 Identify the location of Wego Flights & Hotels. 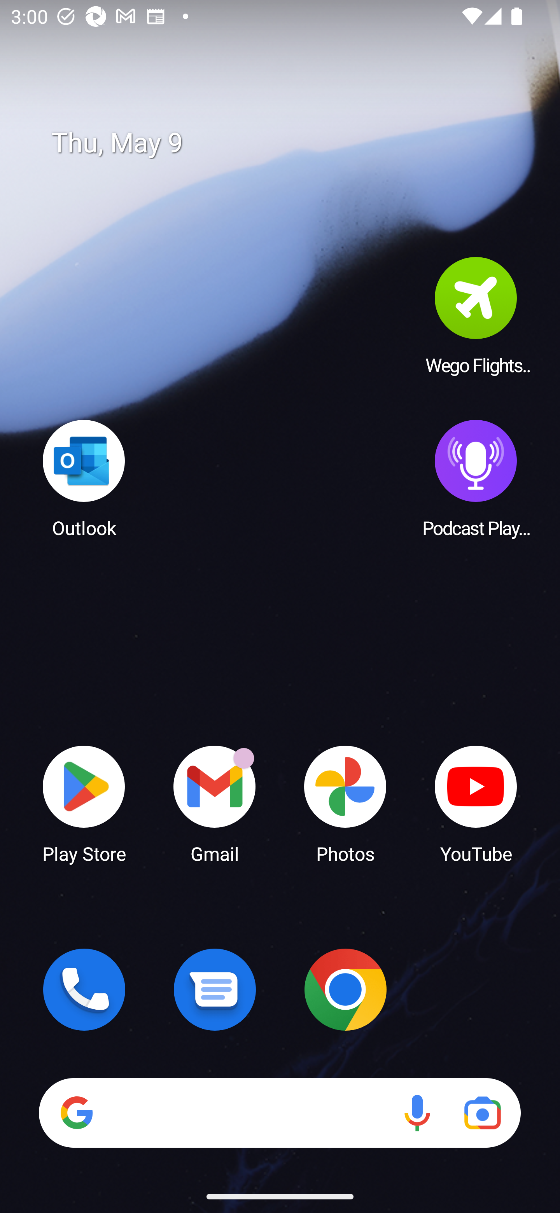
(476, 315).